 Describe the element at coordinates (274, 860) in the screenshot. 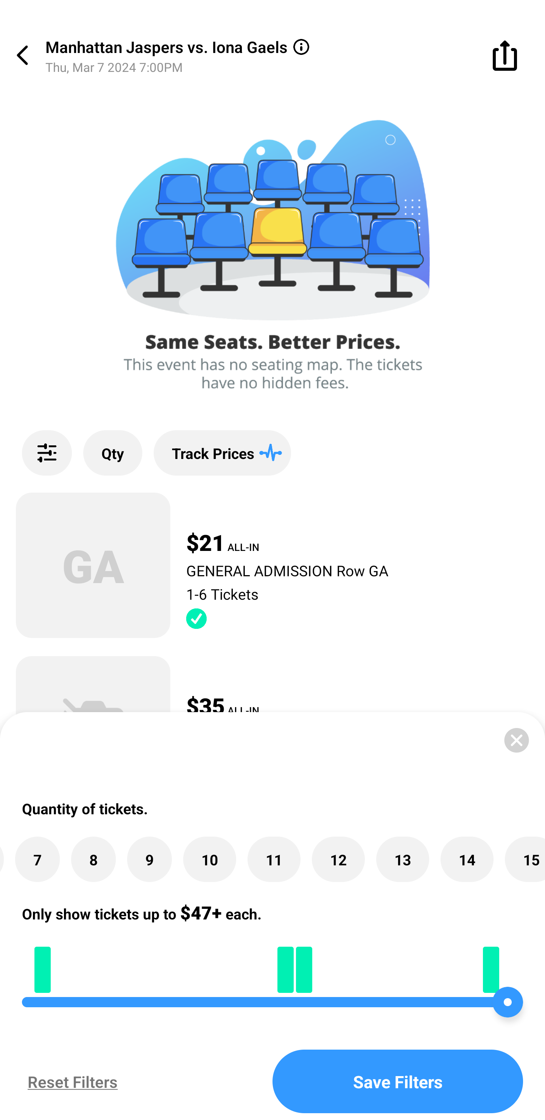

I see `11` at that location.